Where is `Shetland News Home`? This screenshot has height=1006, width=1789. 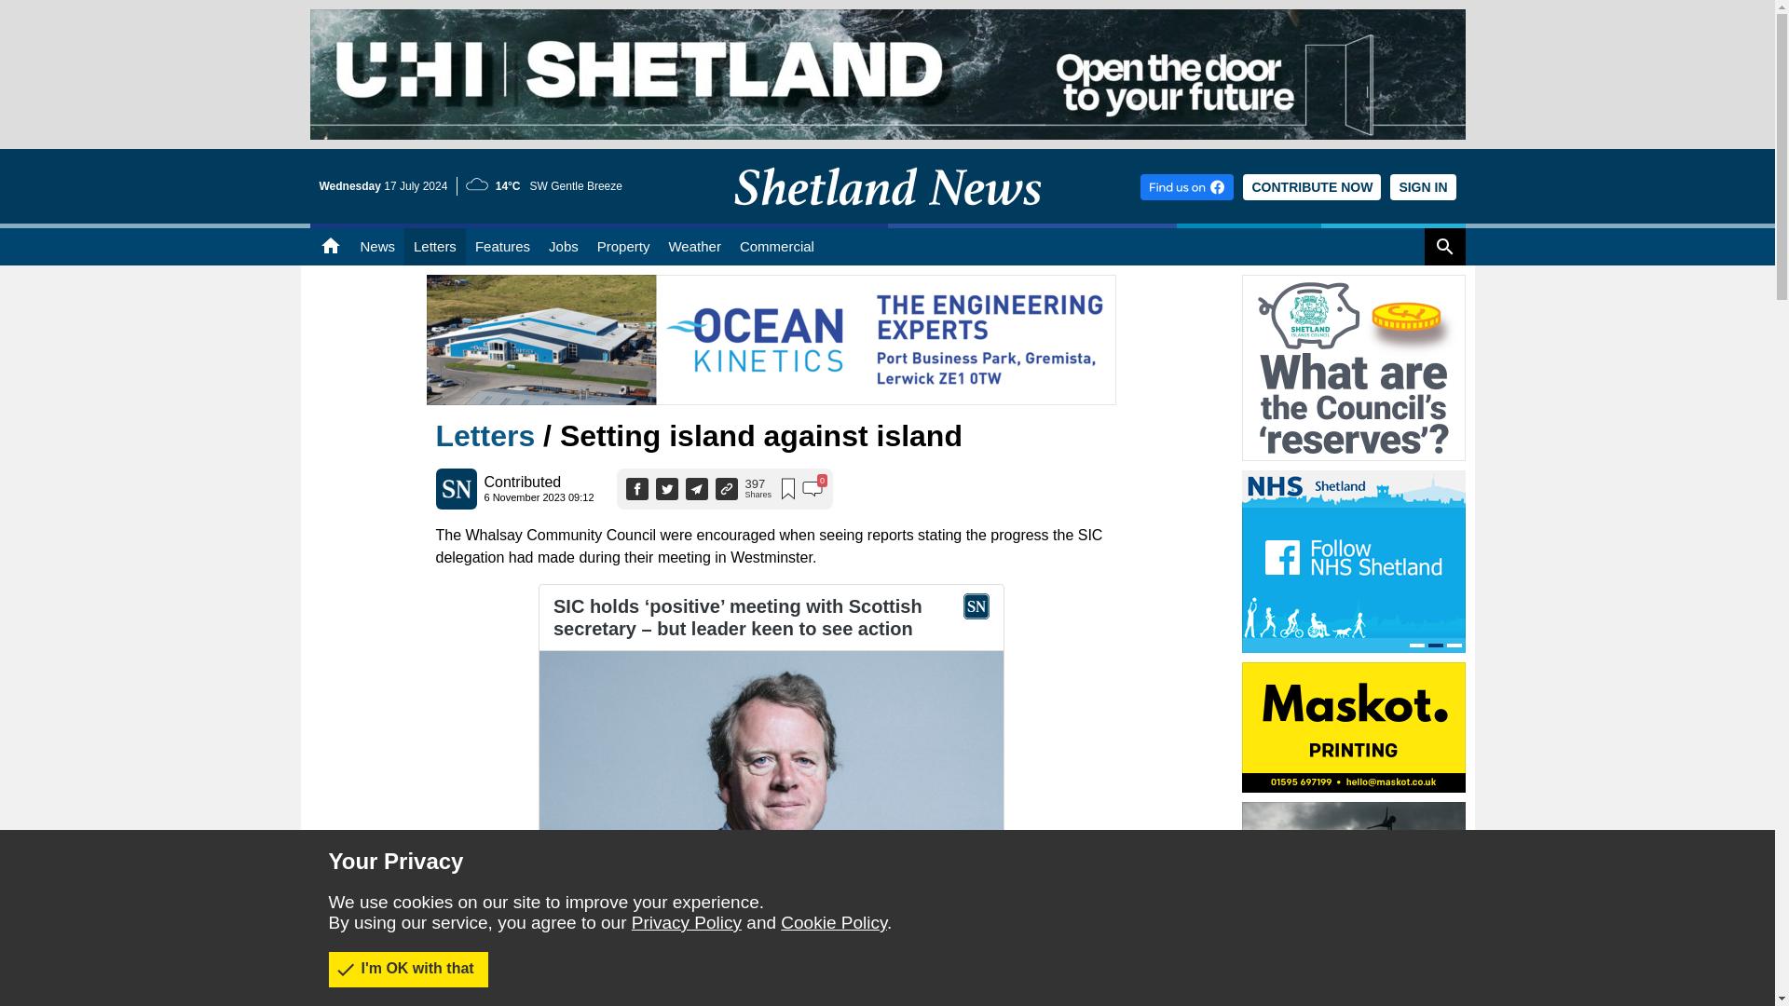 Shetland News Home is located at coordinates (887, 218).